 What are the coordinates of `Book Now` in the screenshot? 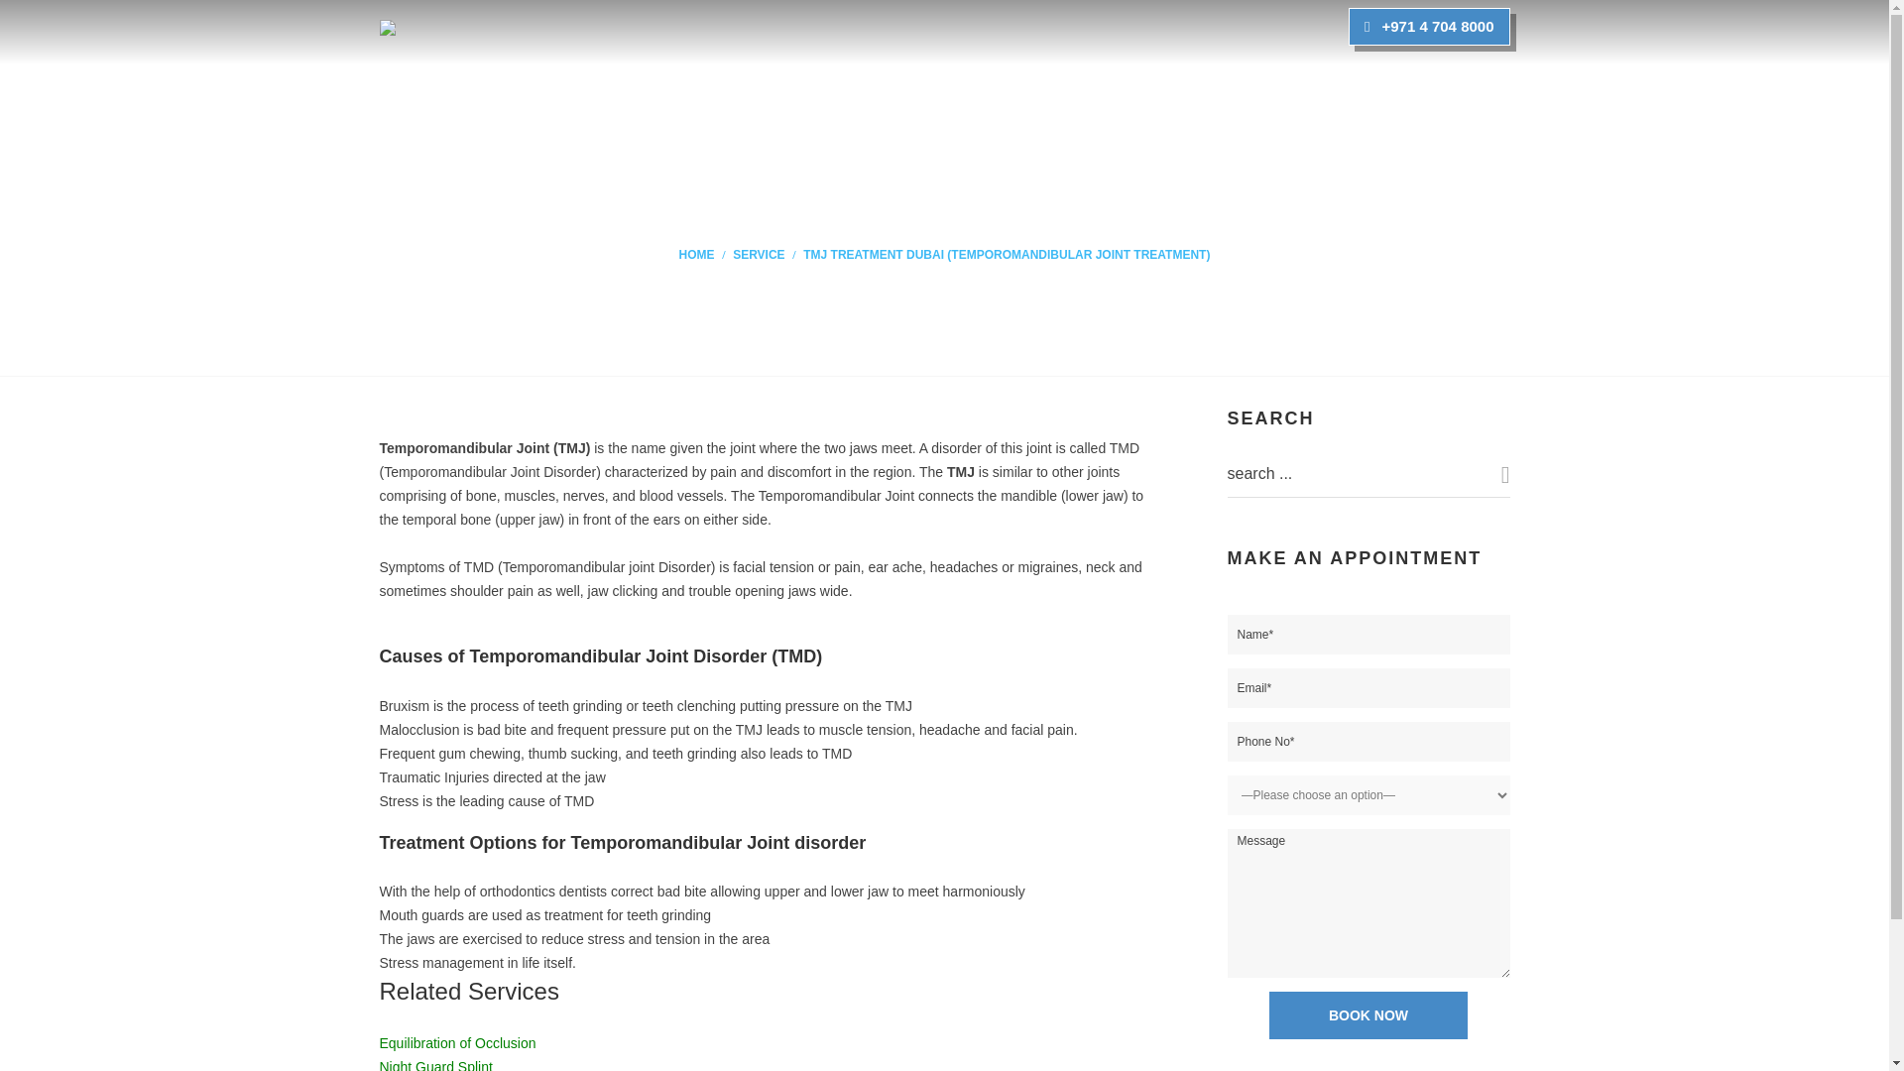 It's located at (1368, 1015).